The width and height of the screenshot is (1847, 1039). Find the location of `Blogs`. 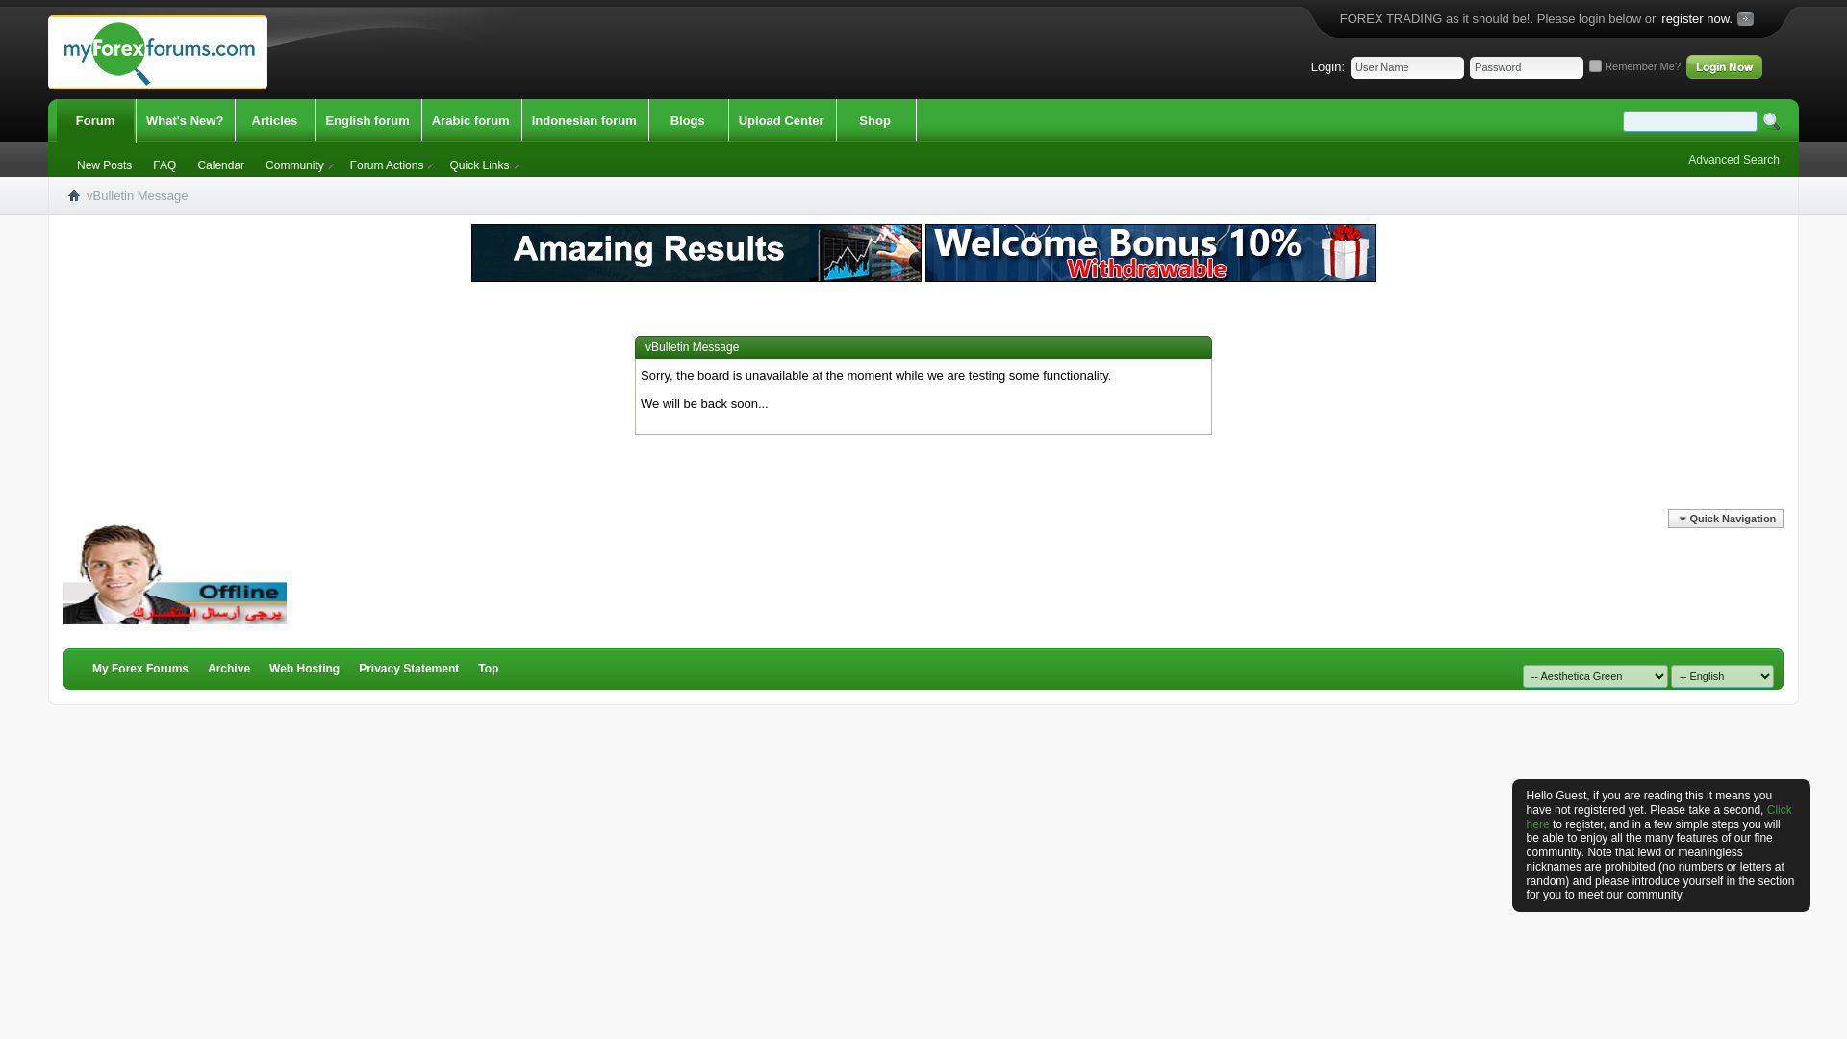

Blogs is located at coordinates (687, 121).